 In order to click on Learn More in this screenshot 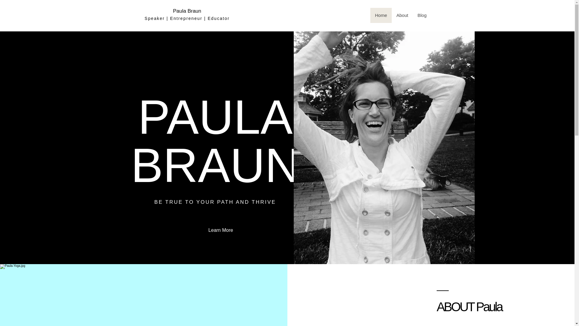, I will do `click(221, 230)`.